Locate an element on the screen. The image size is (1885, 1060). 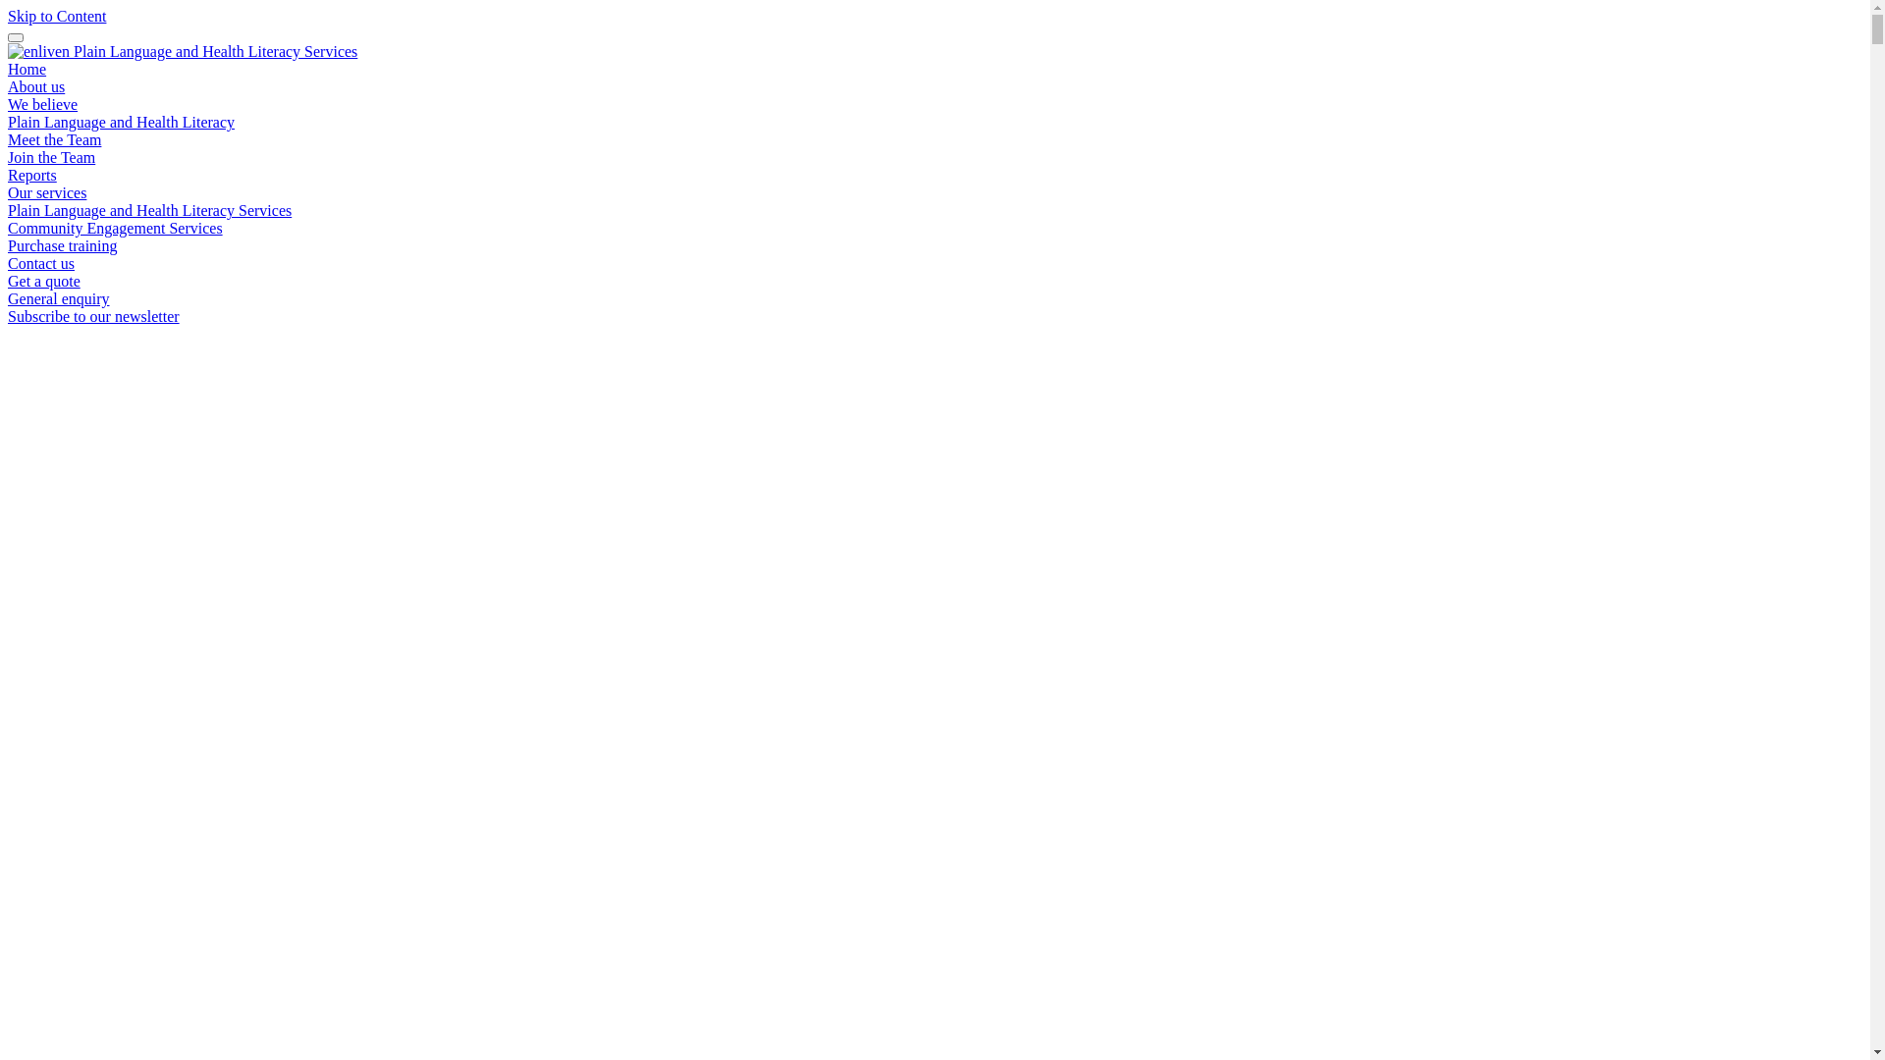
About us is located at coordinates (36, 86).